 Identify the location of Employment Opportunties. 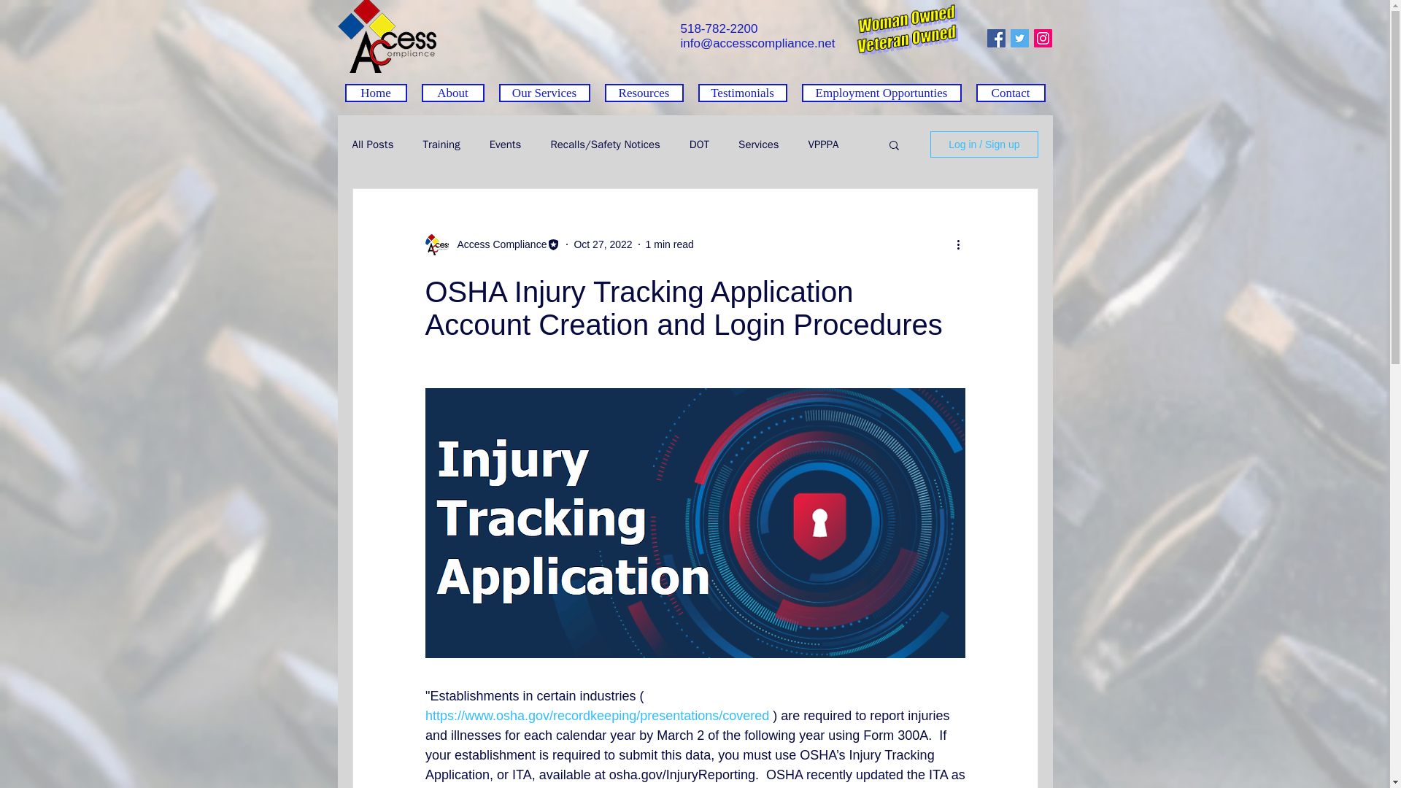
(881, 93).